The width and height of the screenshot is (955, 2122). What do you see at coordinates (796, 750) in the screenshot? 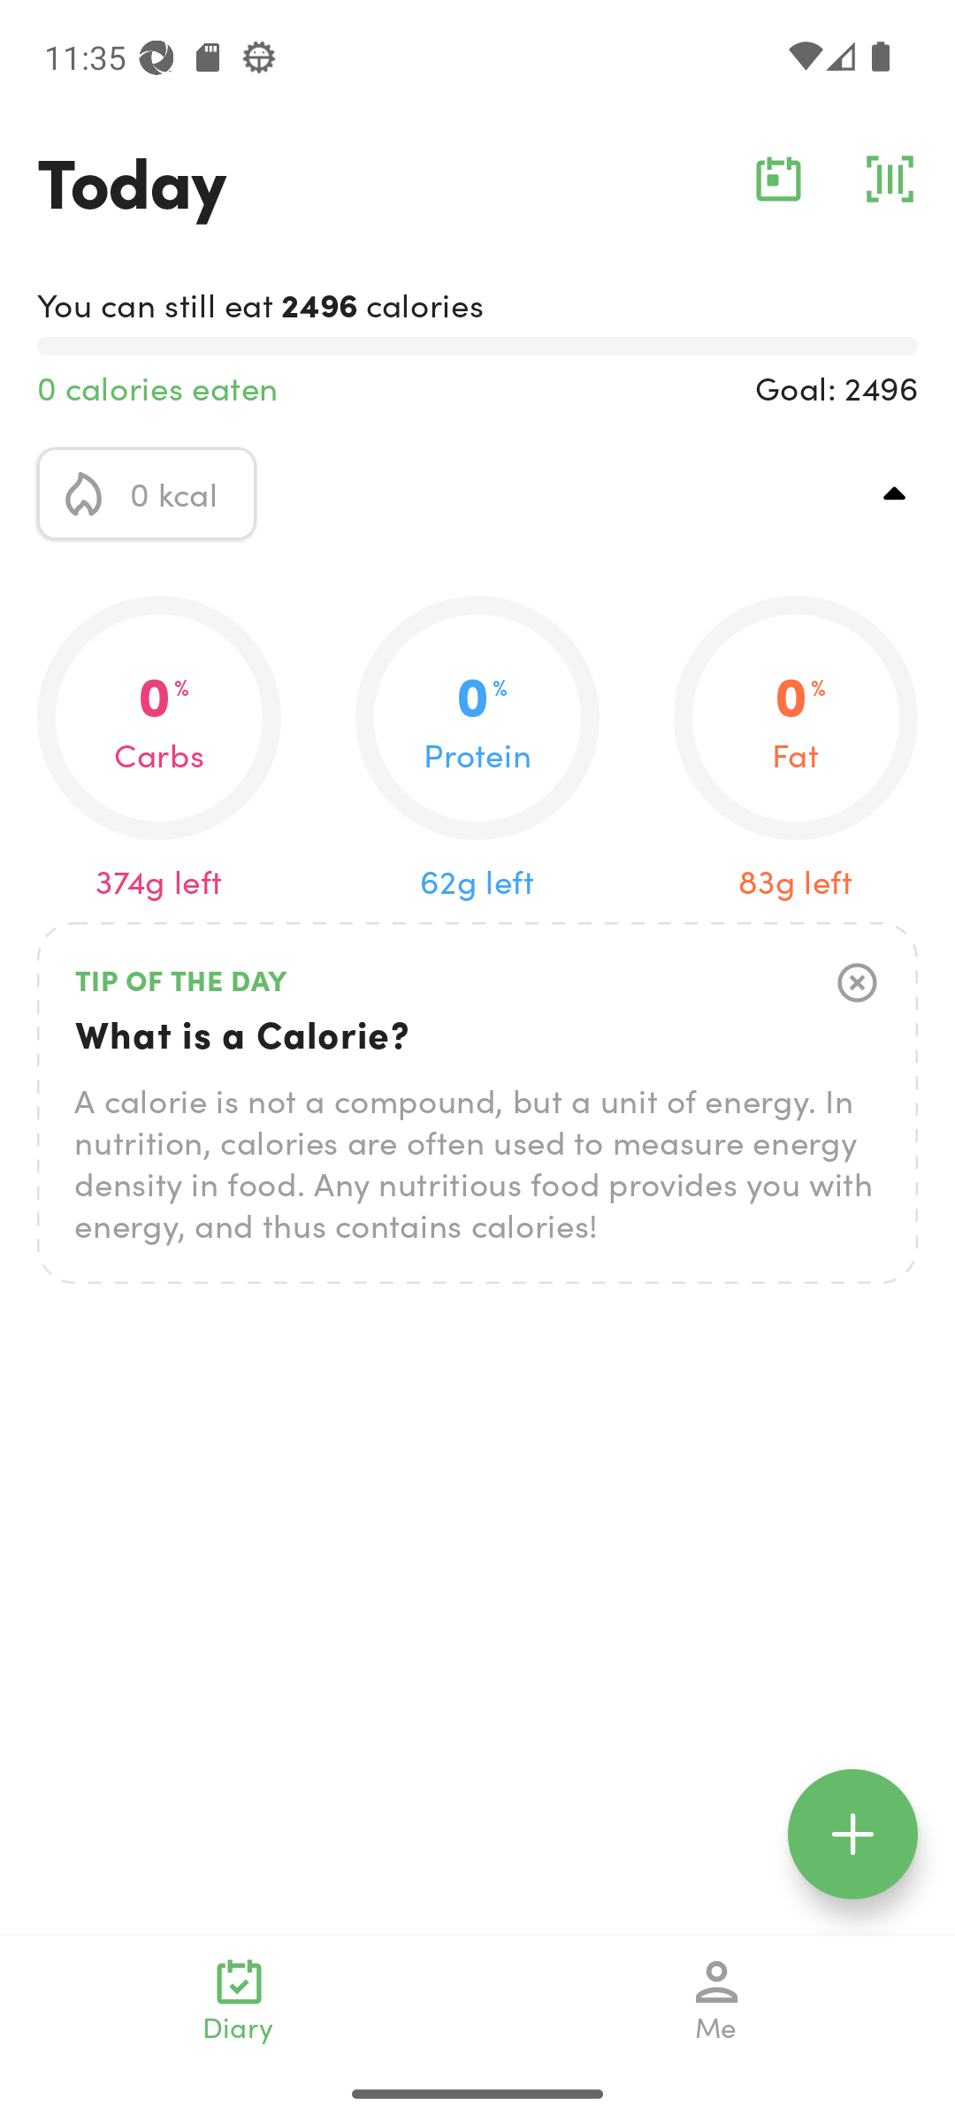
I see `0.0 0 % Fat 83g left` at bounding box center [796, 750].